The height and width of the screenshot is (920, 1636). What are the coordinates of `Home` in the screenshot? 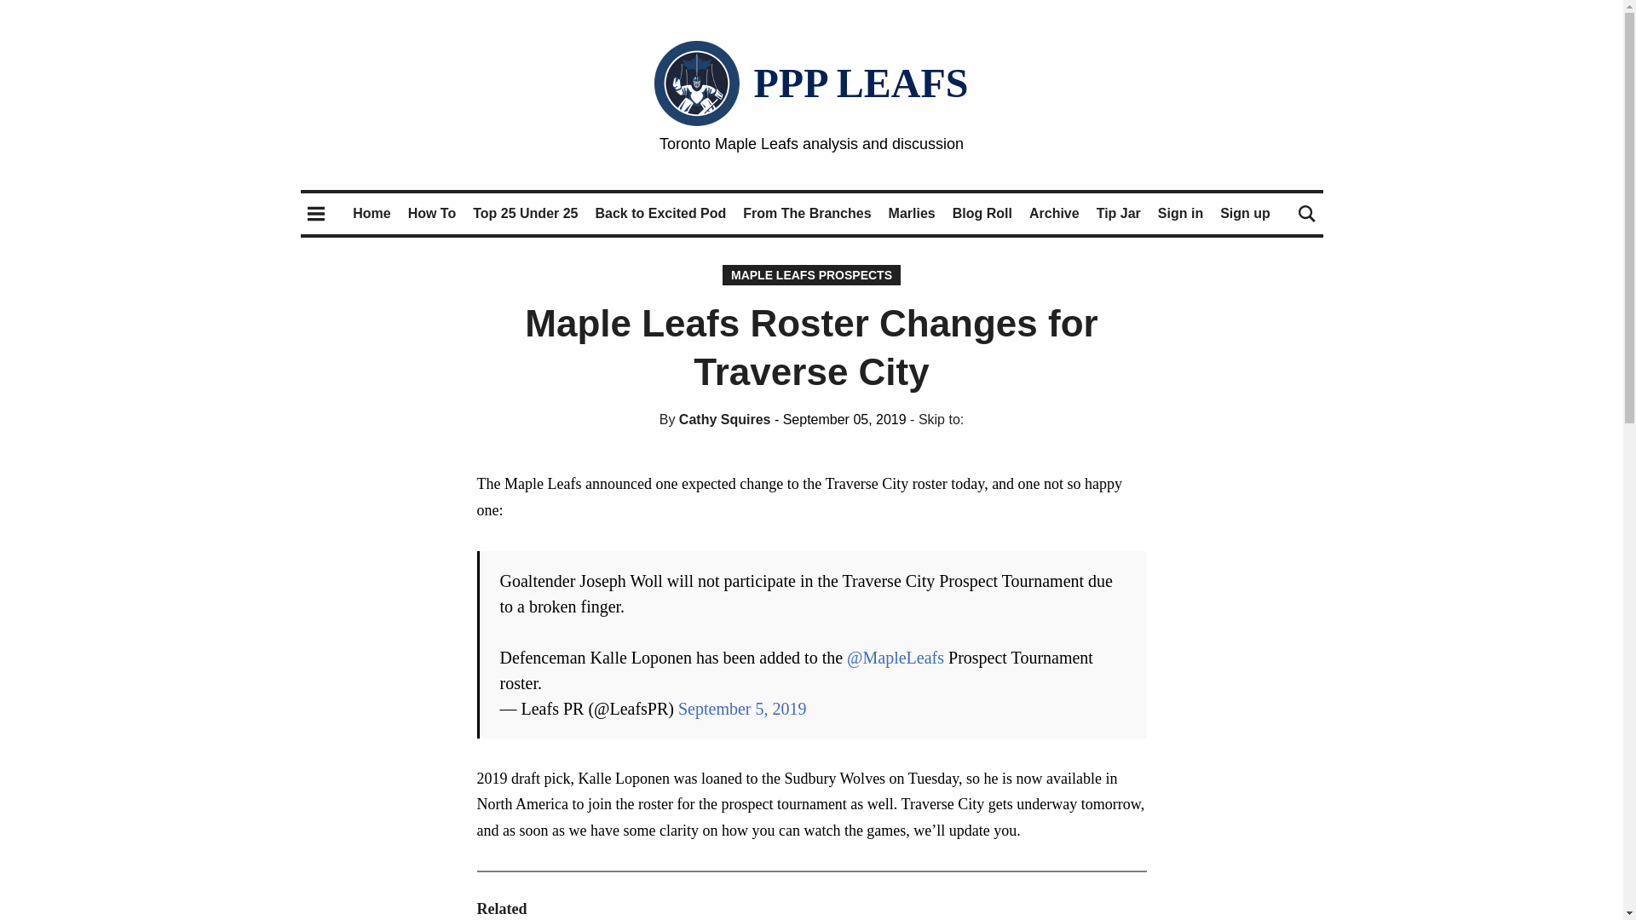 It's located at (372, 213).